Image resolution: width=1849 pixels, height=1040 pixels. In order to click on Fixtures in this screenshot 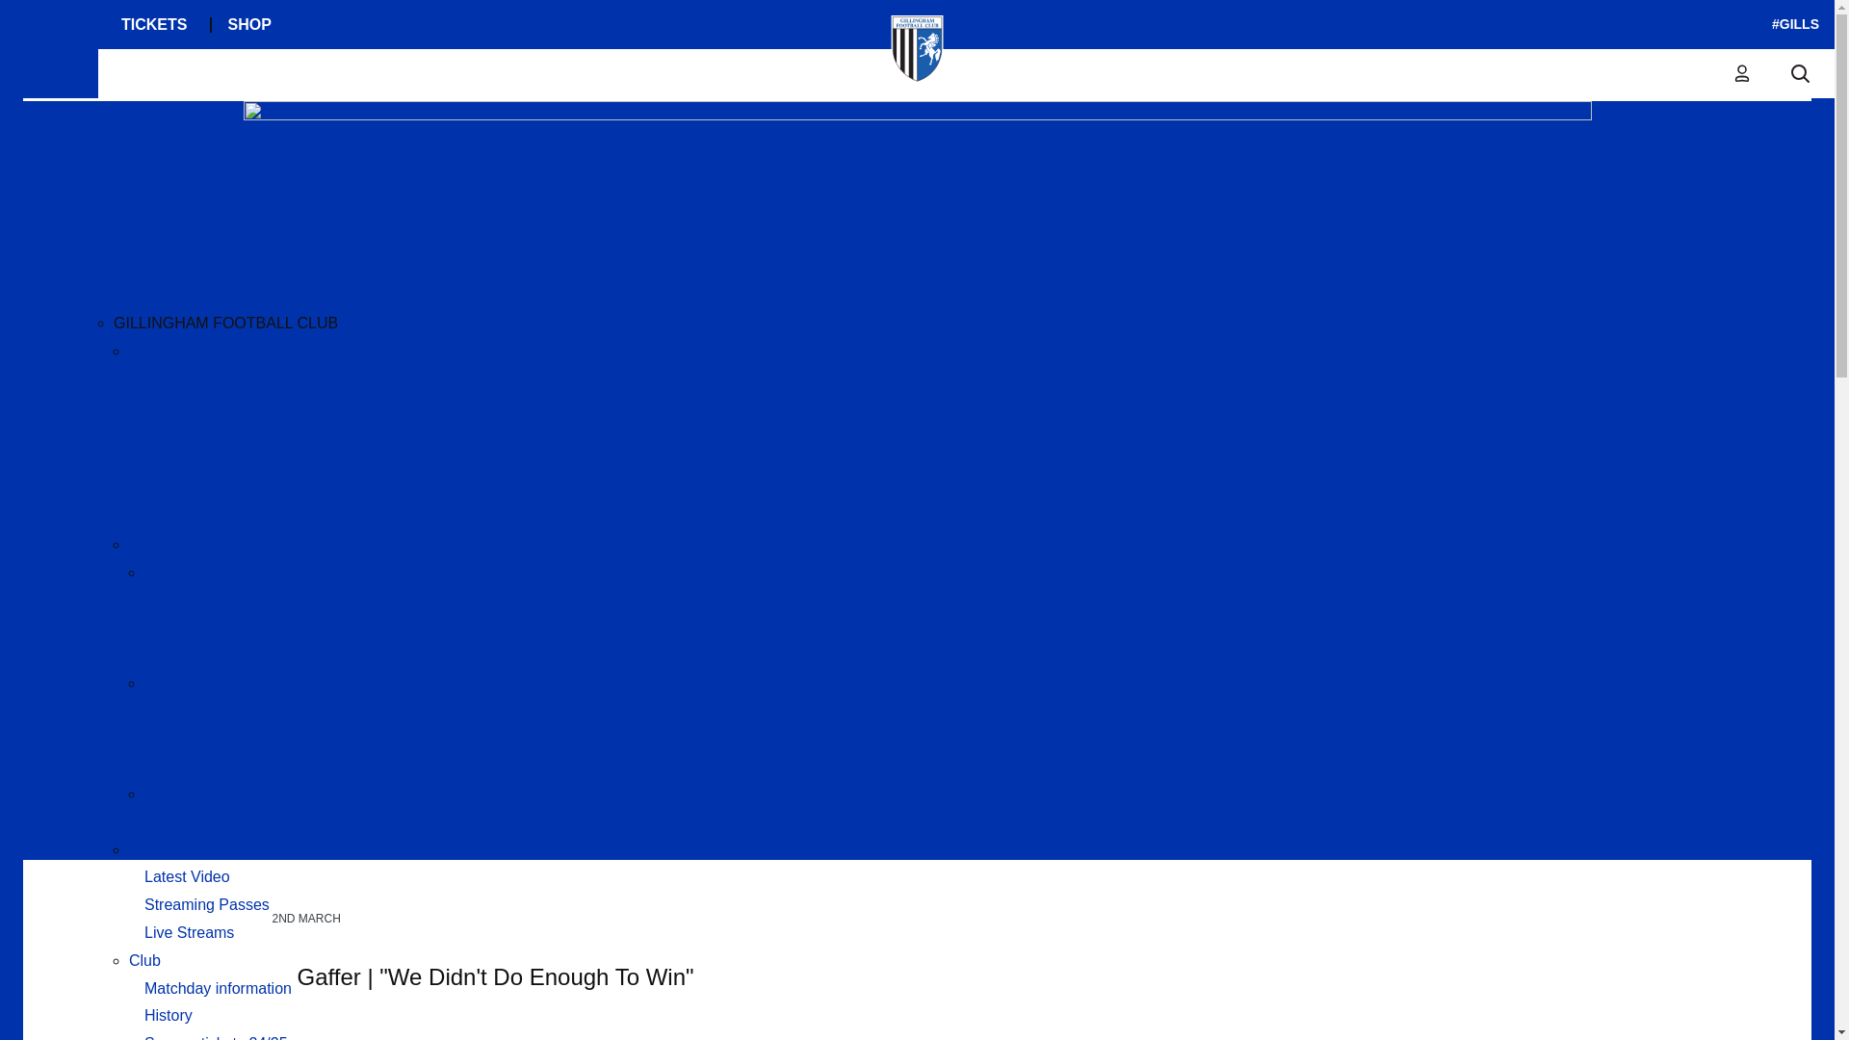, I will do `click(187, 626)`.